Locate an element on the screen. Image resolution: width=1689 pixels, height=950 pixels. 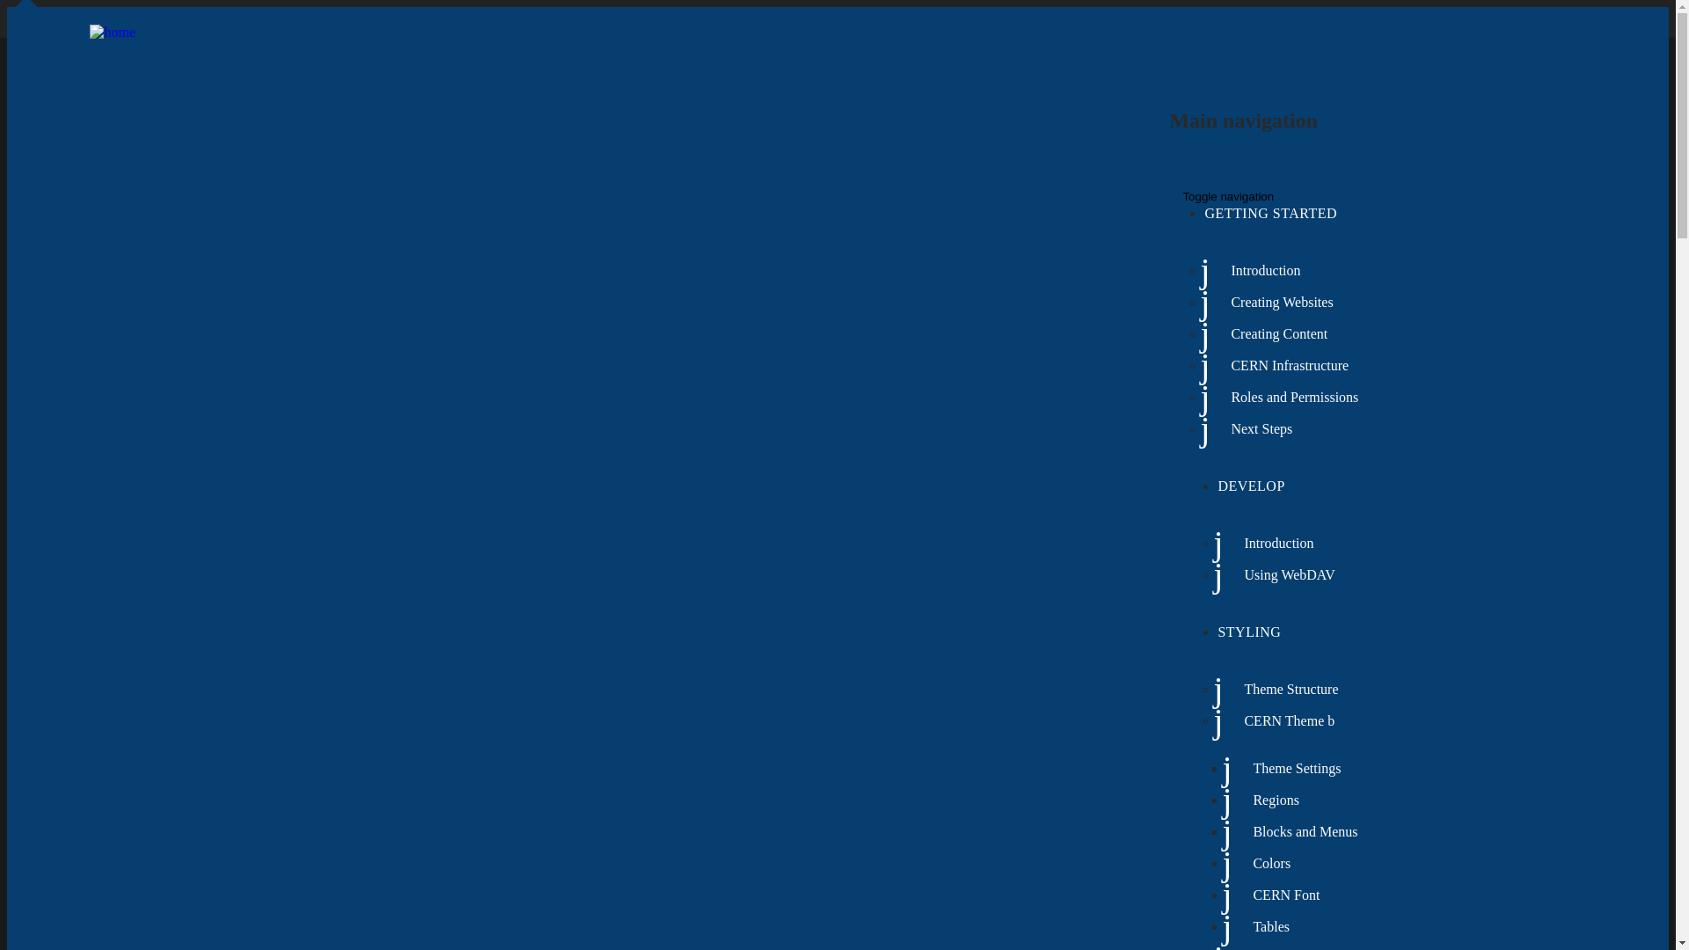
Toggle navigation is located at coordinates (1228, 197).